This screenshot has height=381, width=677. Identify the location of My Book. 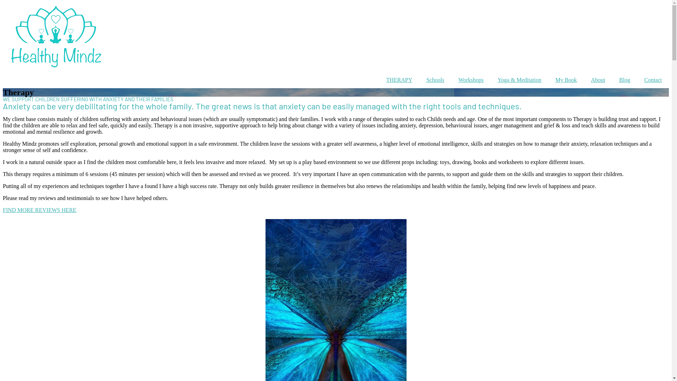
(566, 80).